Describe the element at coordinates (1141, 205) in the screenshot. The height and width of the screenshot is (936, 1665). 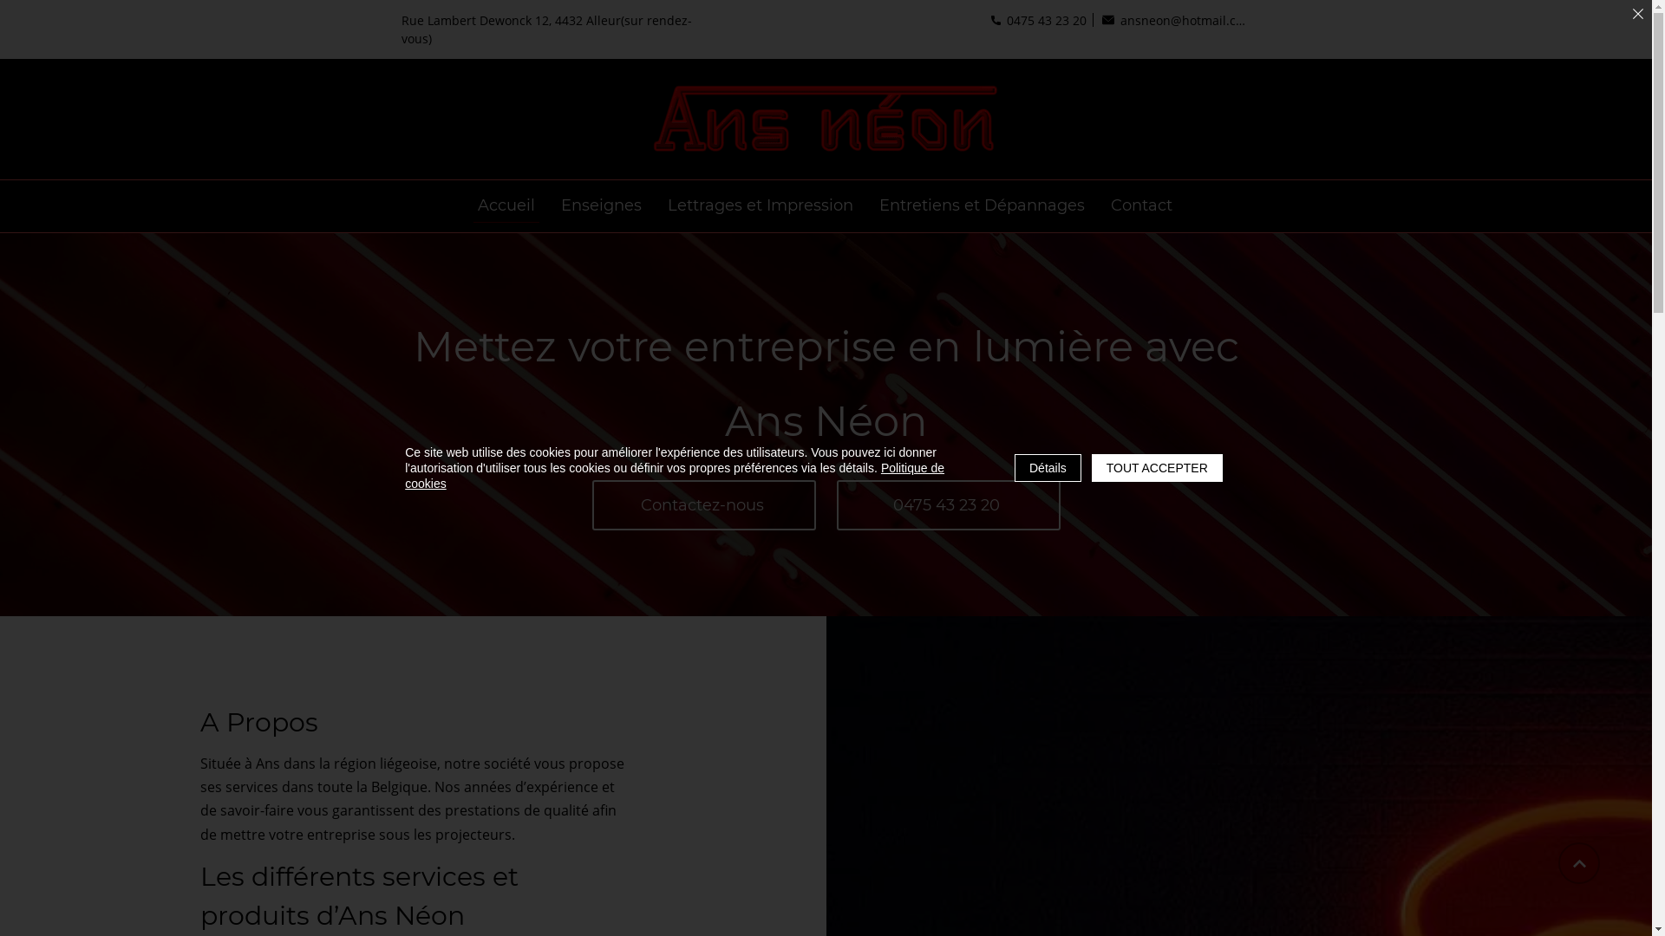
I see `Contact` at that location.